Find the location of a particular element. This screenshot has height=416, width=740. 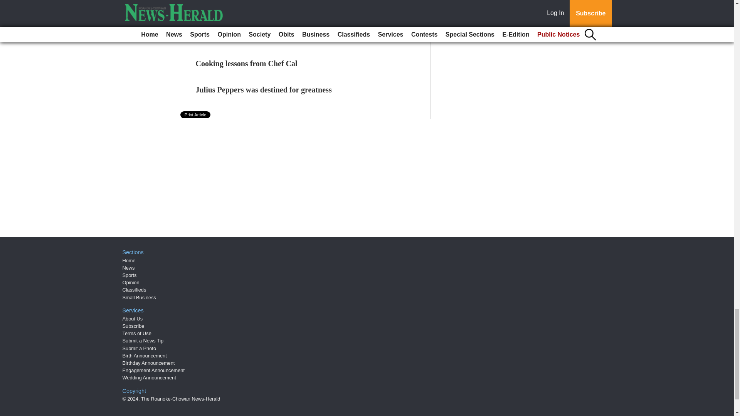

Julius Peppers was destined for greatness is located at coordinates (264, 90).